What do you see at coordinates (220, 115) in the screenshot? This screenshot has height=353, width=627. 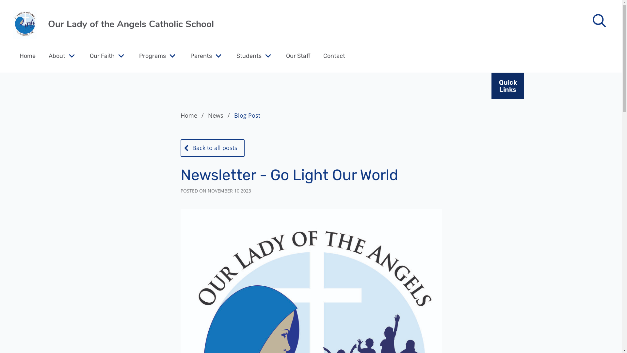 I see `News` at bounding box center [220, 115].